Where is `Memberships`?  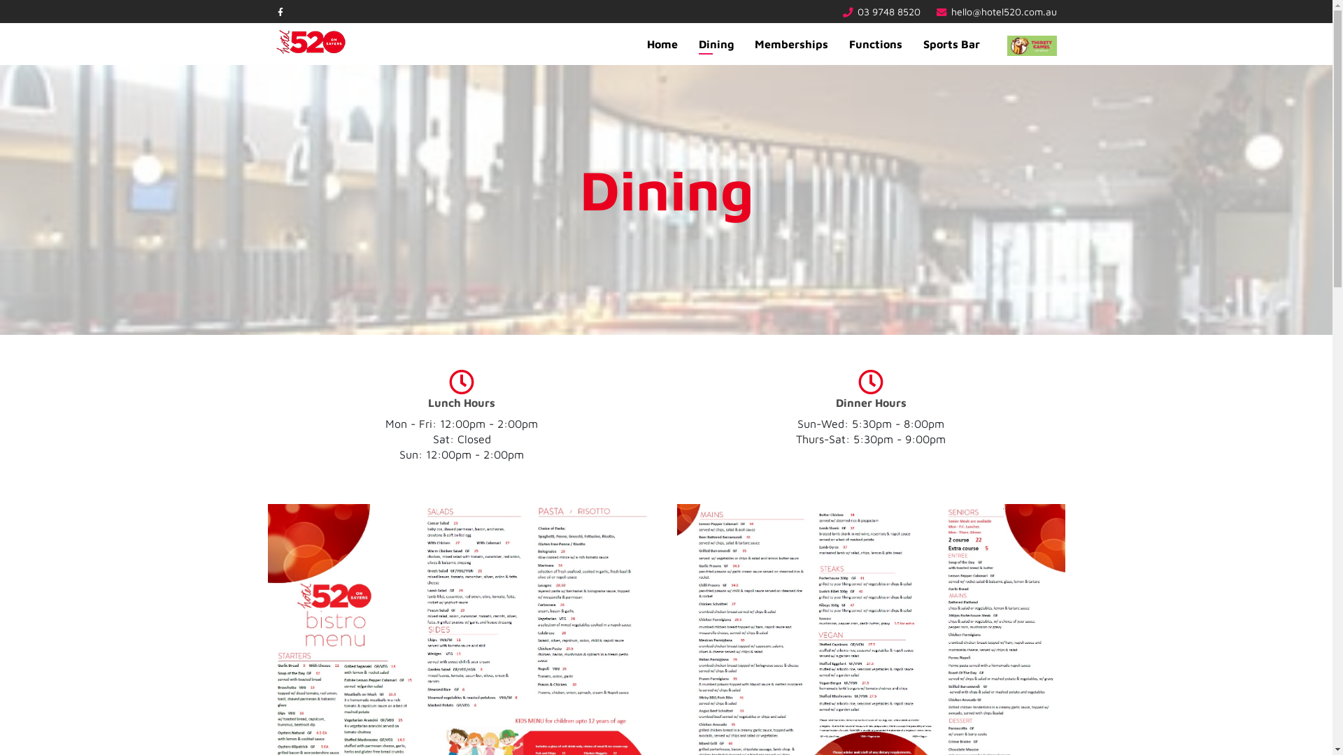 Memberships is located at coordinates (792, 44).